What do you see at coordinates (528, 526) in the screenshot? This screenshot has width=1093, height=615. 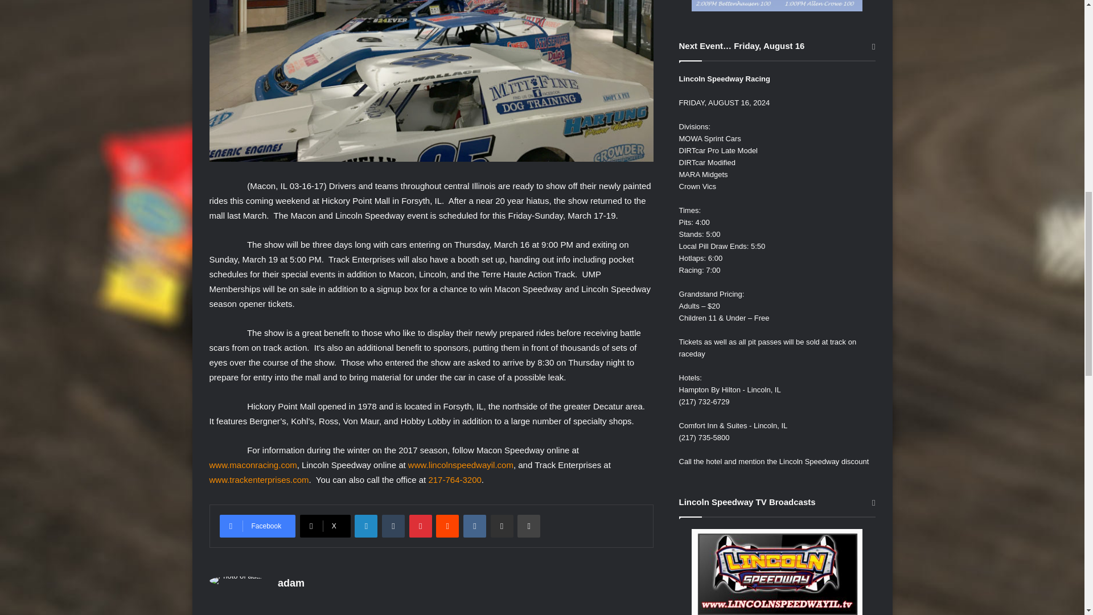 I see `Print` at bounding box center [528, 526].